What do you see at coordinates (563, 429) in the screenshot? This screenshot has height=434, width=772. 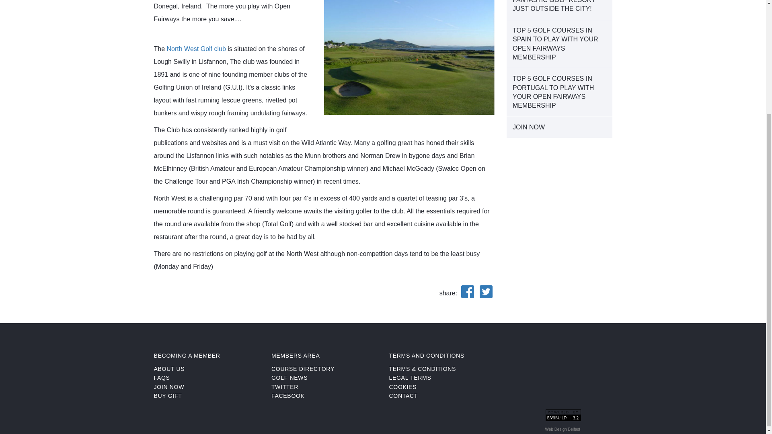 I see `Website Design Belfast` at bounding box center [563, 429].